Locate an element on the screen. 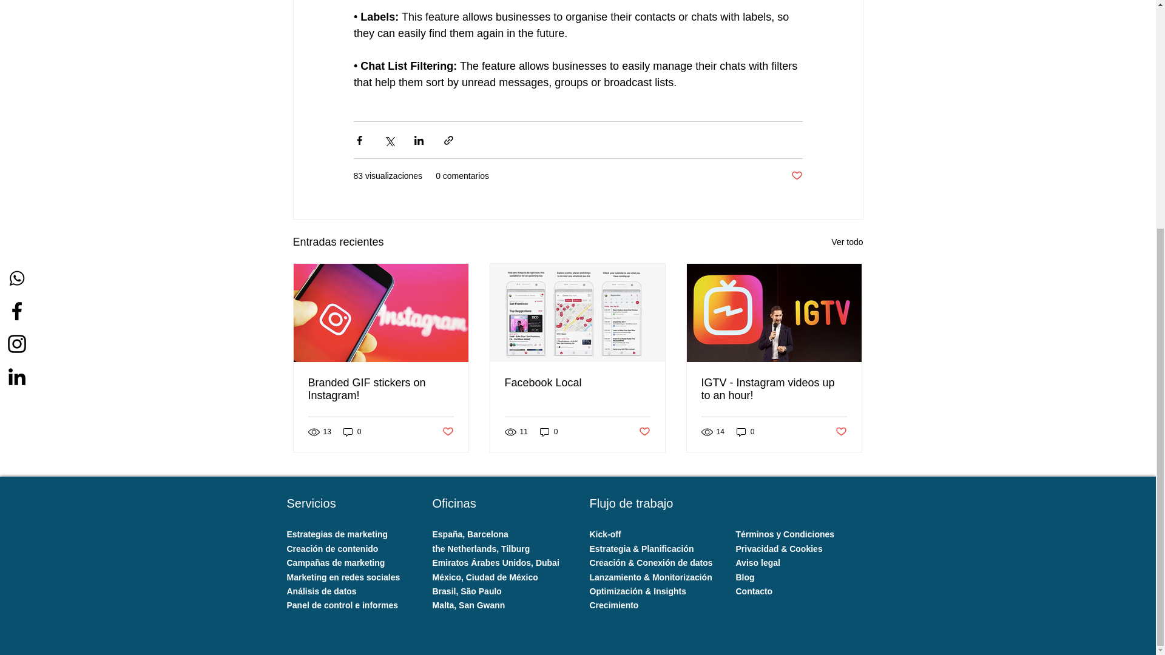 The width and height of the screenshot is (1165, 655). Ver todo is located at coordinates (847, 241).